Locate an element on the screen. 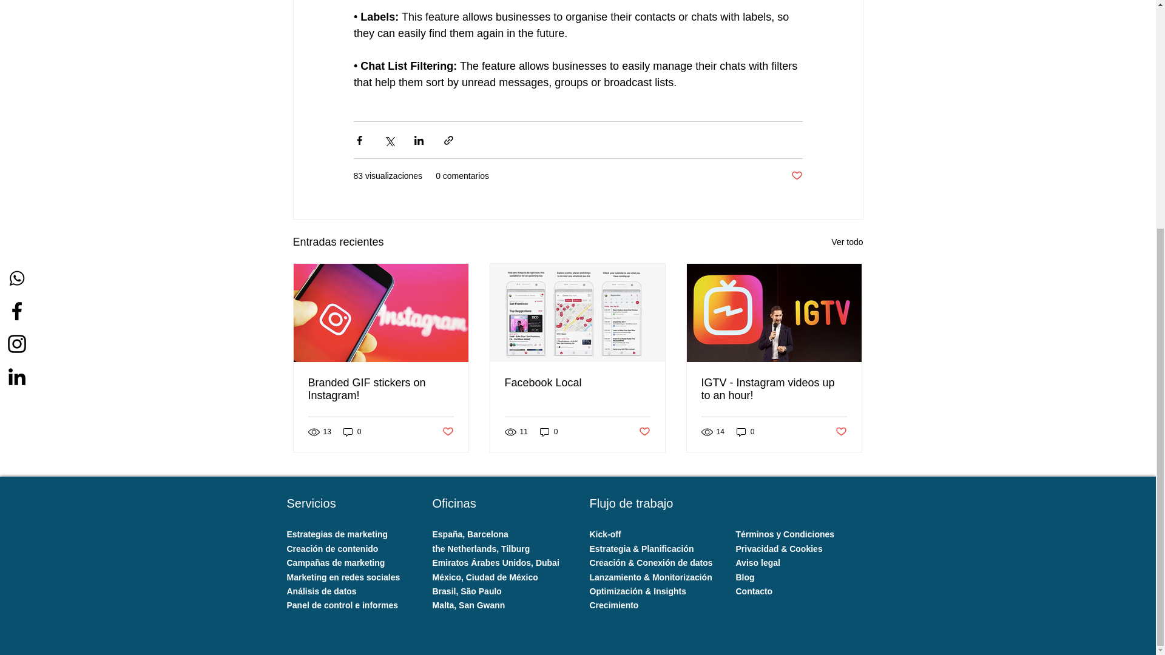 The width and height of the screenshot is (1165, 655). Ver todo is located at coordinates (847, 241).